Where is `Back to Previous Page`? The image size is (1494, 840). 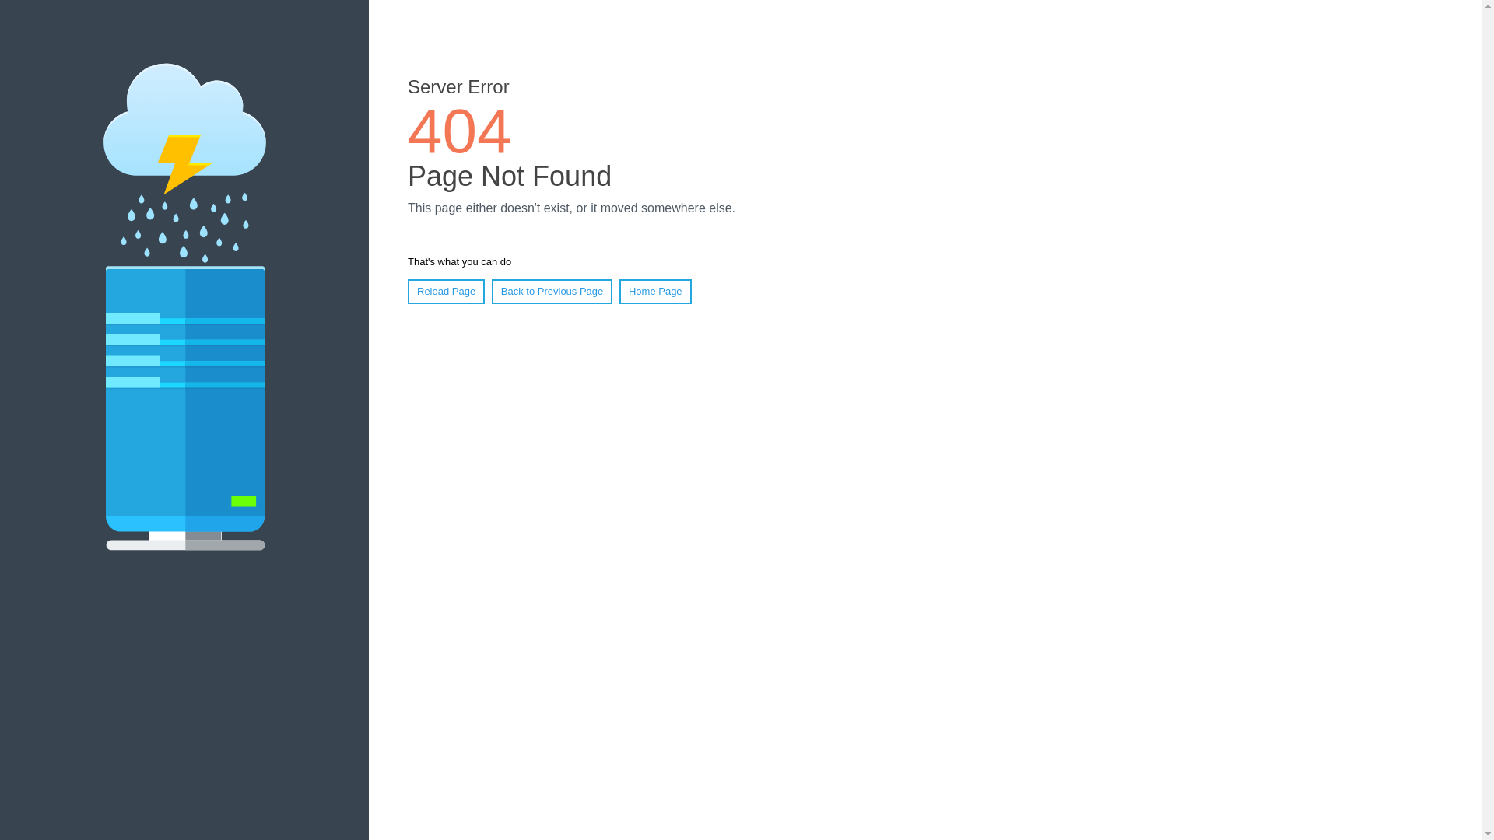 Back to Previous Page is located at coordinates (552, 292).